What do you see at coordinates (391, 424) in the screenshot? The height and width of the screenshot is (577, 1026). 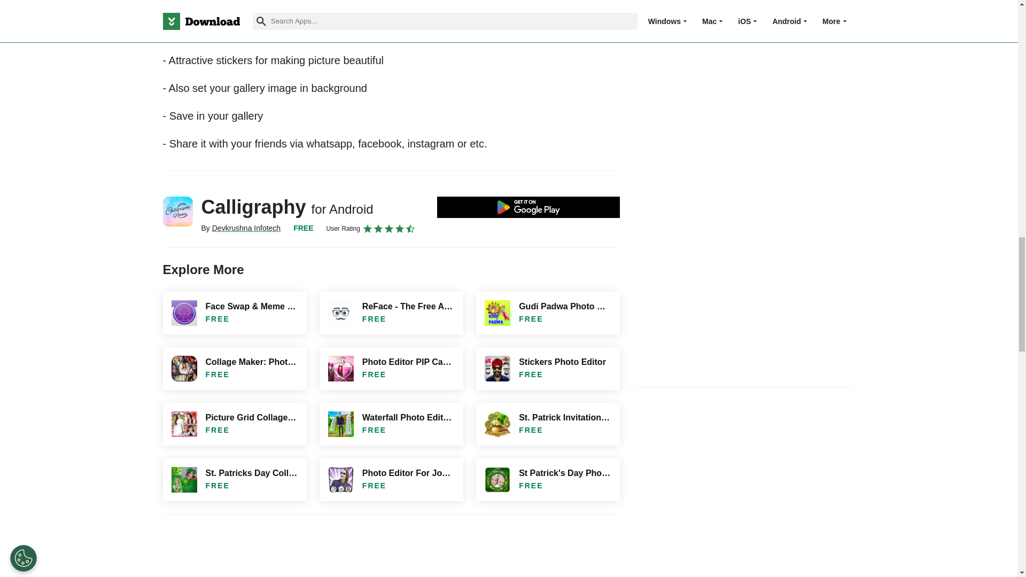 I see `Waterfall Photo Editor - Waterfall Photo Frames` at bounding box center [391, 424].